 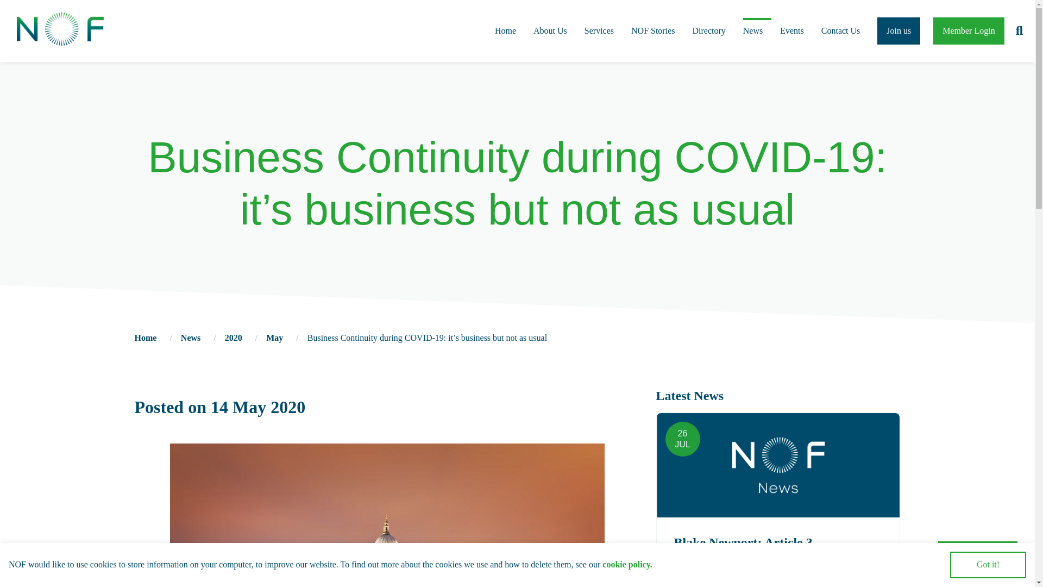 I want to click on Got it!, so click(x=988, y=565).